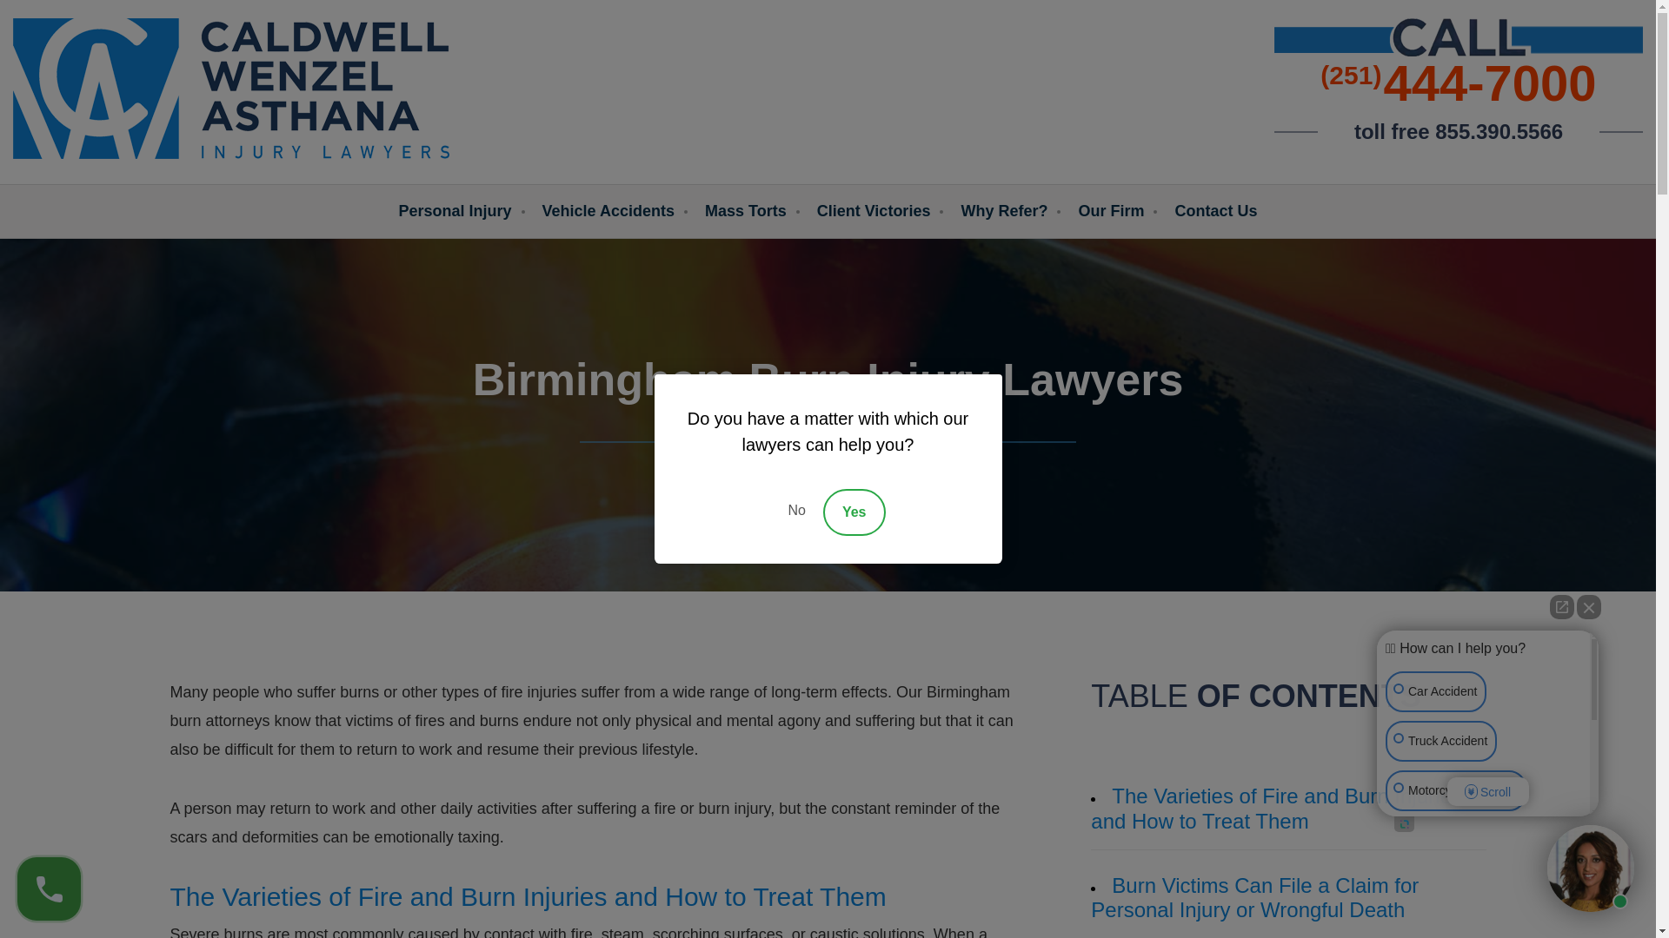 The height and width of the screenshot is (938, 1669). Describe the element at coordinates (1004, 210) in the screenshot. I see `Why Refer?` at that location.